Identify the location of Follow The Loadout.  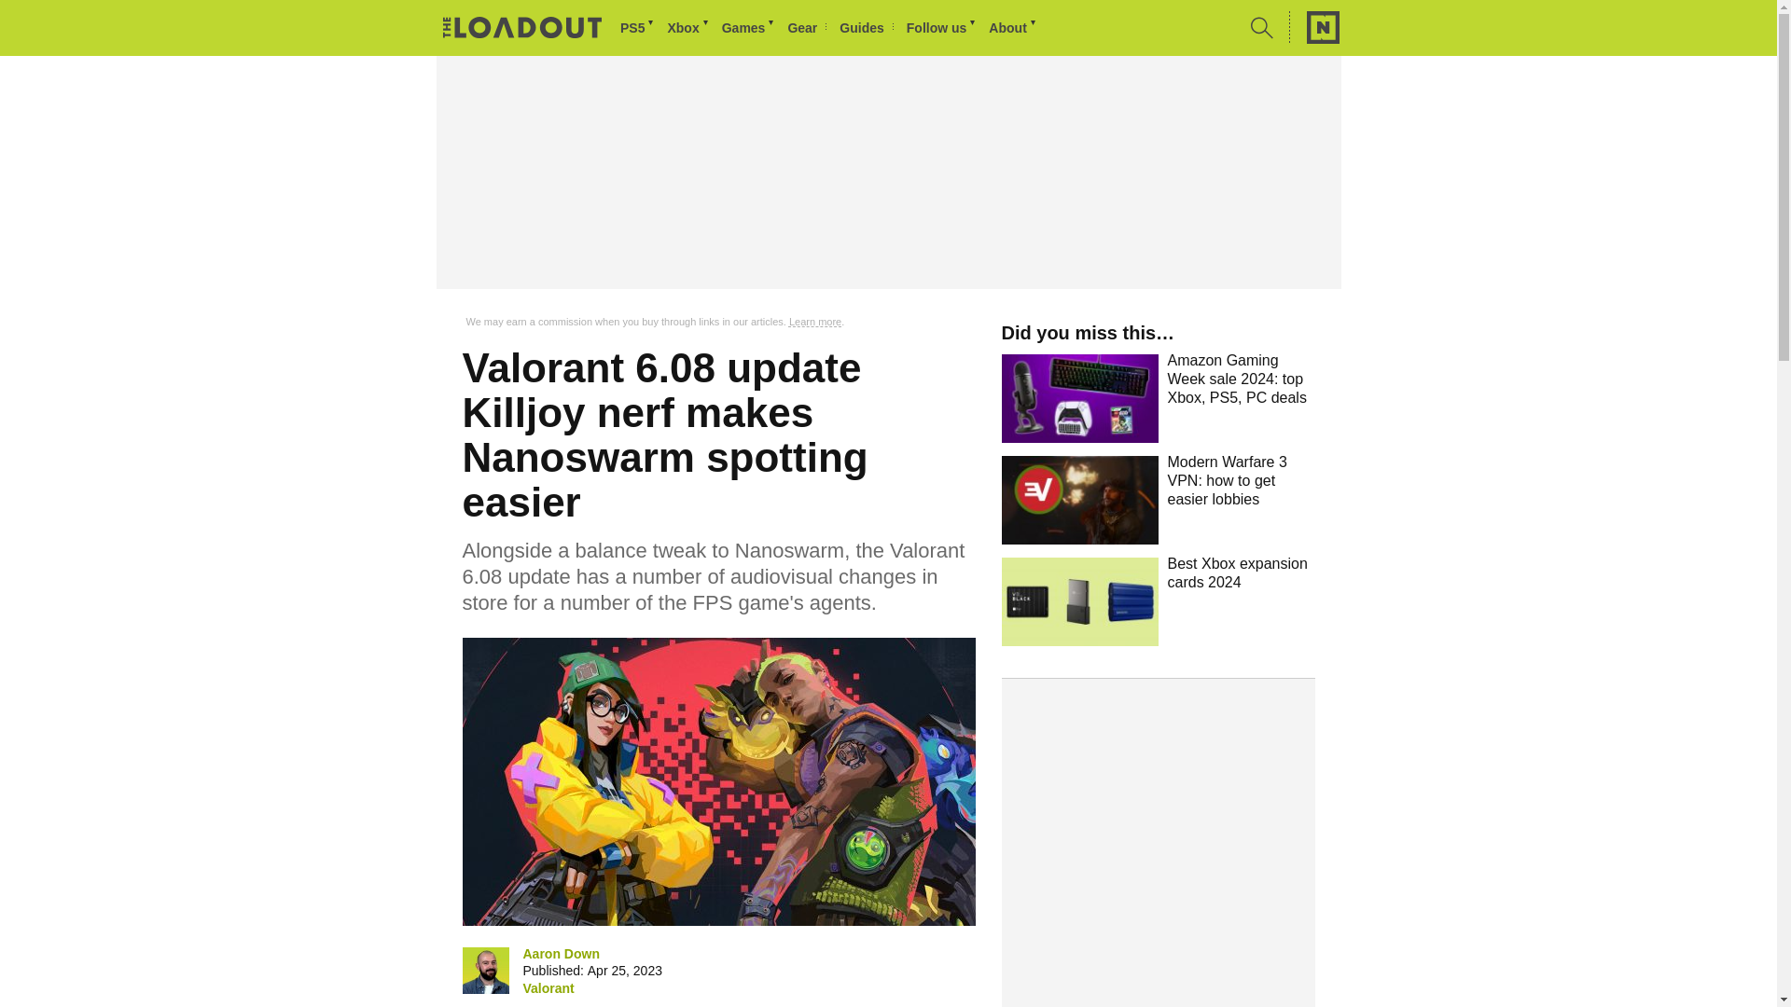
(942, 28).